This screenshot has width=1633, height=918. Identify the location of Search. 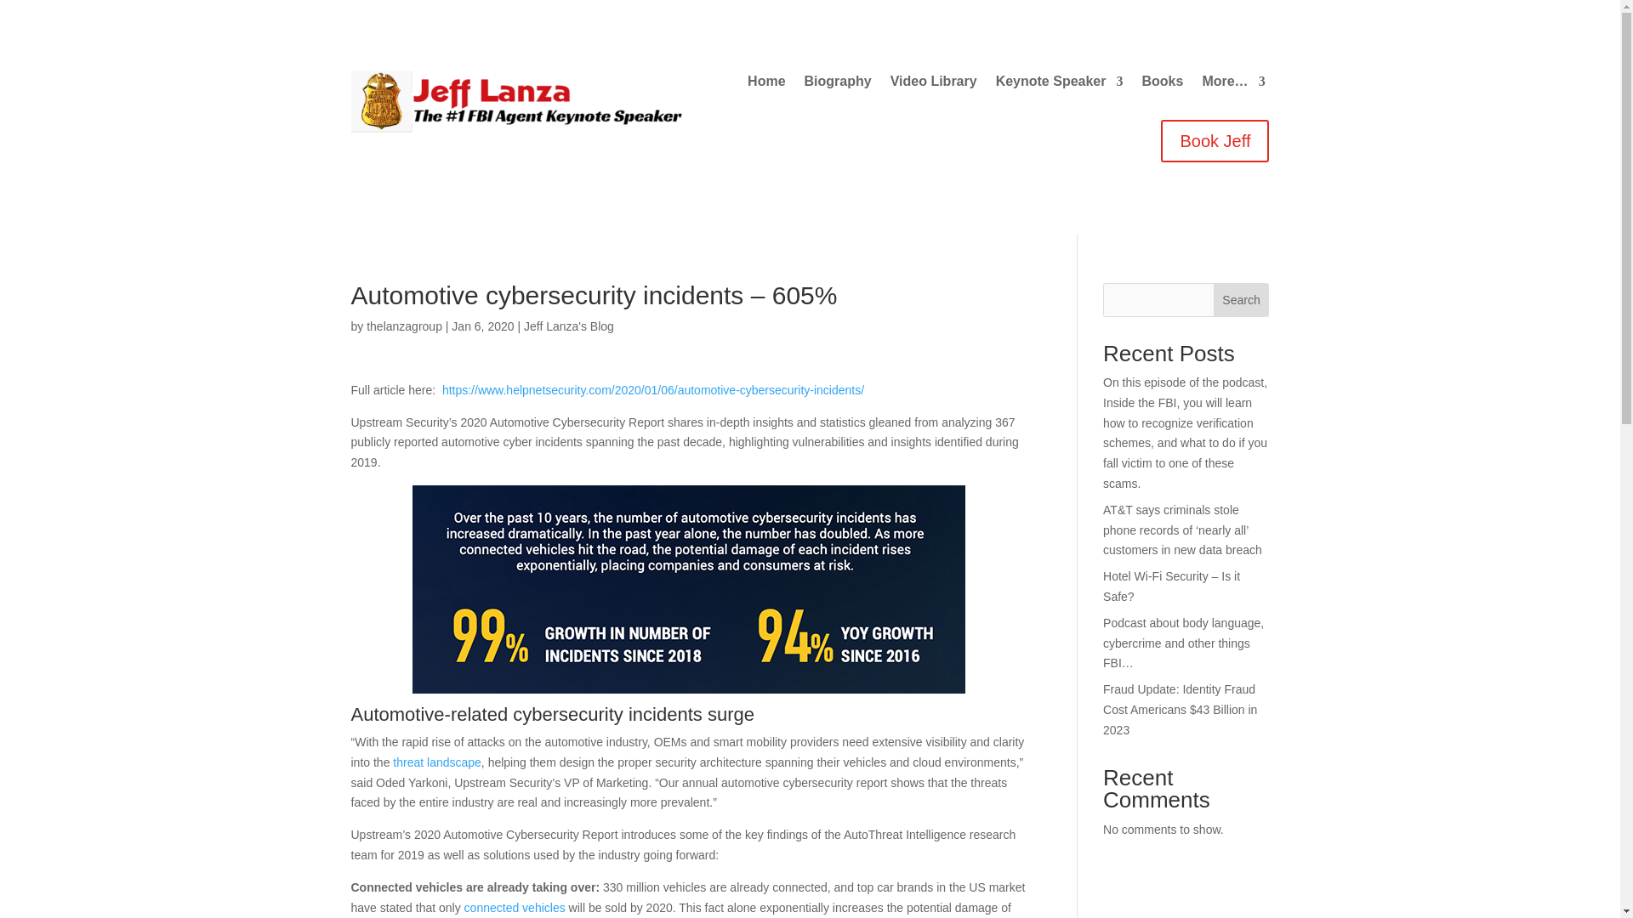
(1242, 299).